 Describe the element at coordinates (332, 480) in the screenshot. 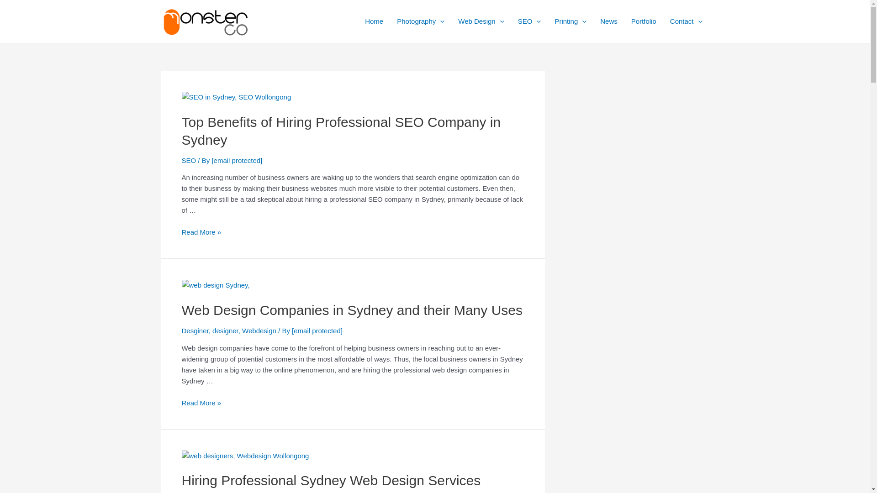

I see `Hiring Professional Sydney Web Design Services` at that location.